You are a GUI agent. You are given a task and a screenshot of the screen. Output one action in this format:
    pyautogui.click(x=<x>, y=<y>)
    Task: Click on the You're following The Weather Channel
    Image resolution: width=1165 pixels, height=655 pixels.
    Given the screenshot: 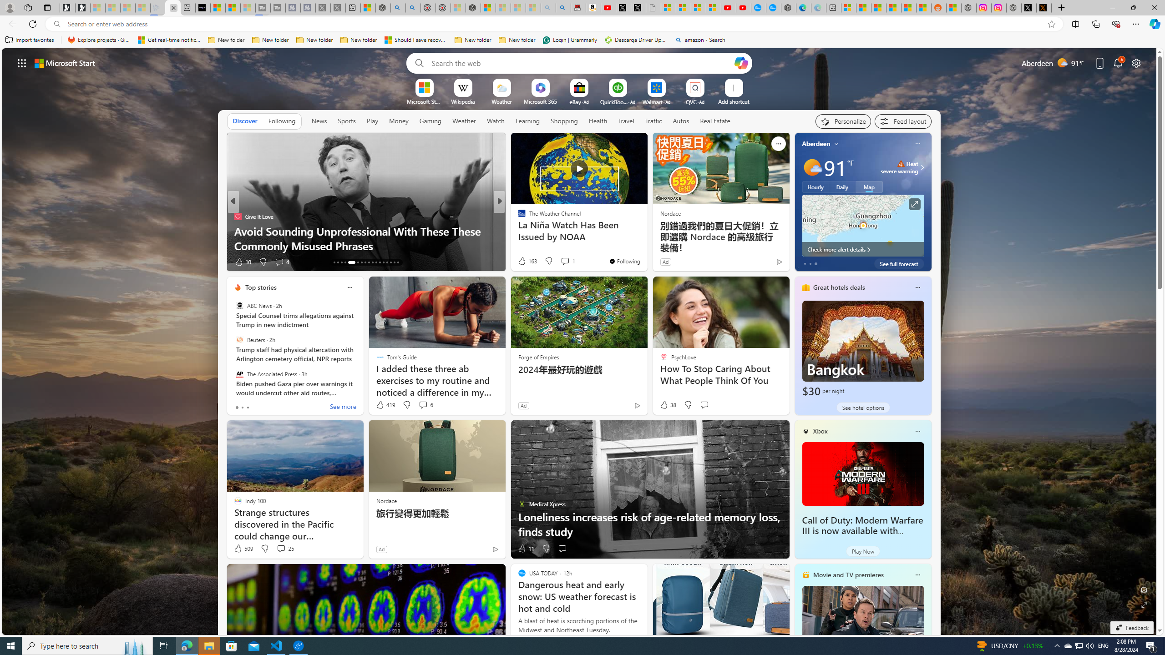 What is the action you would take?
    pyautogui.click(x=624, y=261)
    